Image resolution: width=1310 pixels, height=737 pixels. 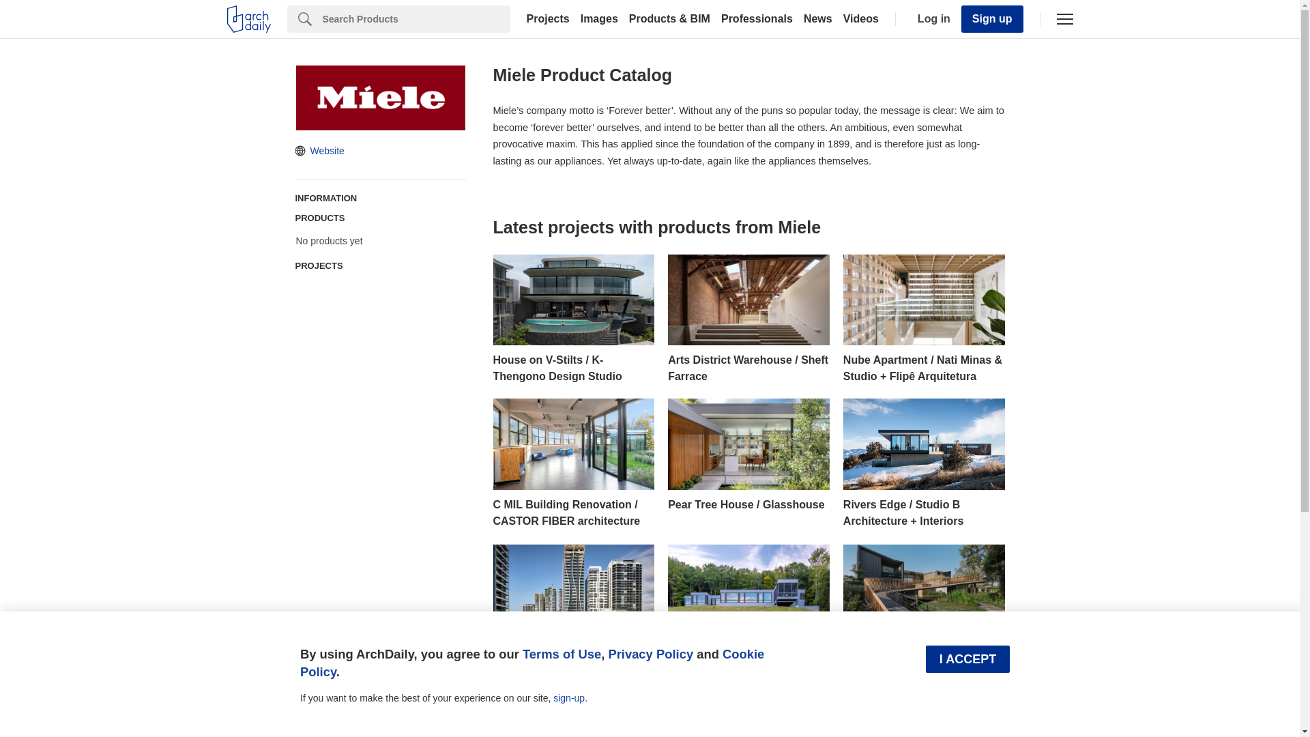 I want to click on News, so click(x=817, y=19).